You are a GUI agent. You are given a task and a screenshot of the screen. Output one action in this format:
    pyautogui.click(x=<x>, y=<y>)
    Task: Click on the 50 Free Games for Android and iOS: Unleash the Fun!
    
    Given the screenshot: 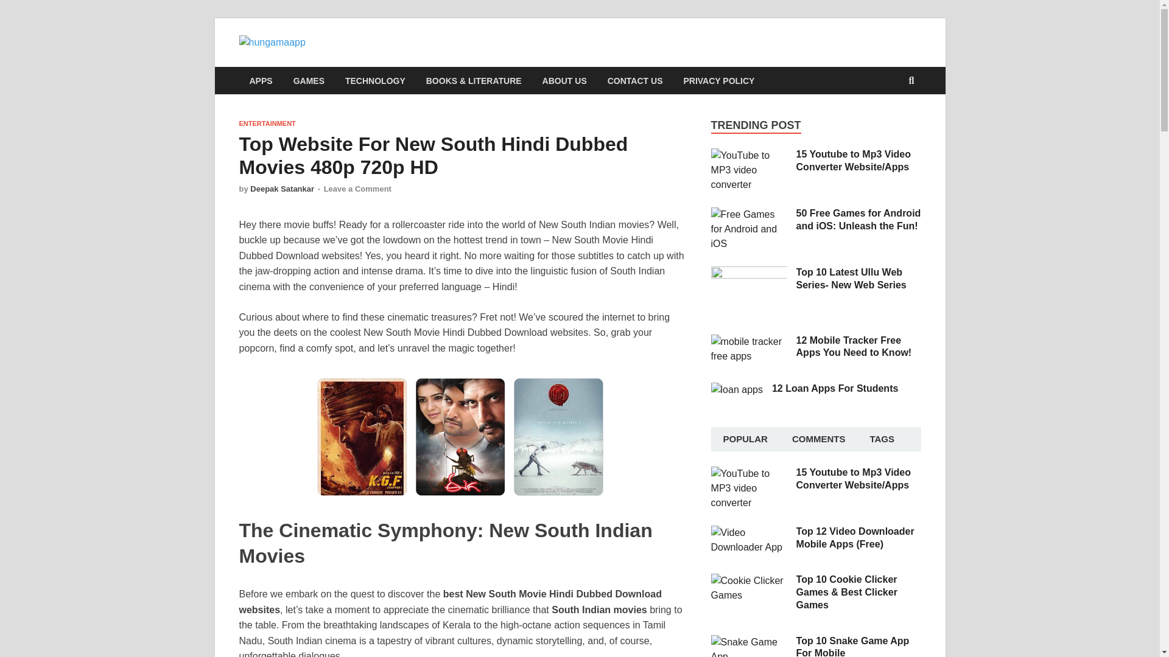 What is the action you would take?
    pyautogui.click(x=858, y=220)
    